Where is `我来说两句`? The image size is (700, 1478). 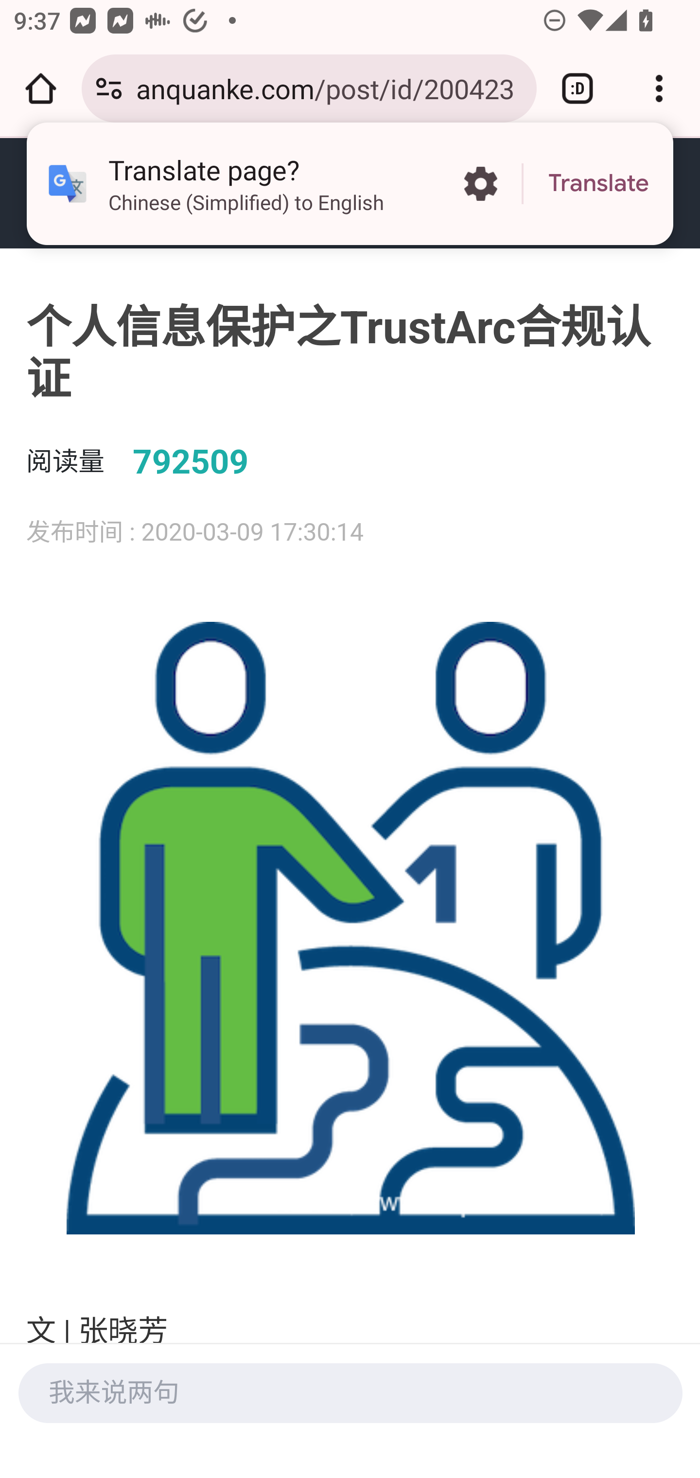 我来说两句 is located at coordinates (350, 1392).